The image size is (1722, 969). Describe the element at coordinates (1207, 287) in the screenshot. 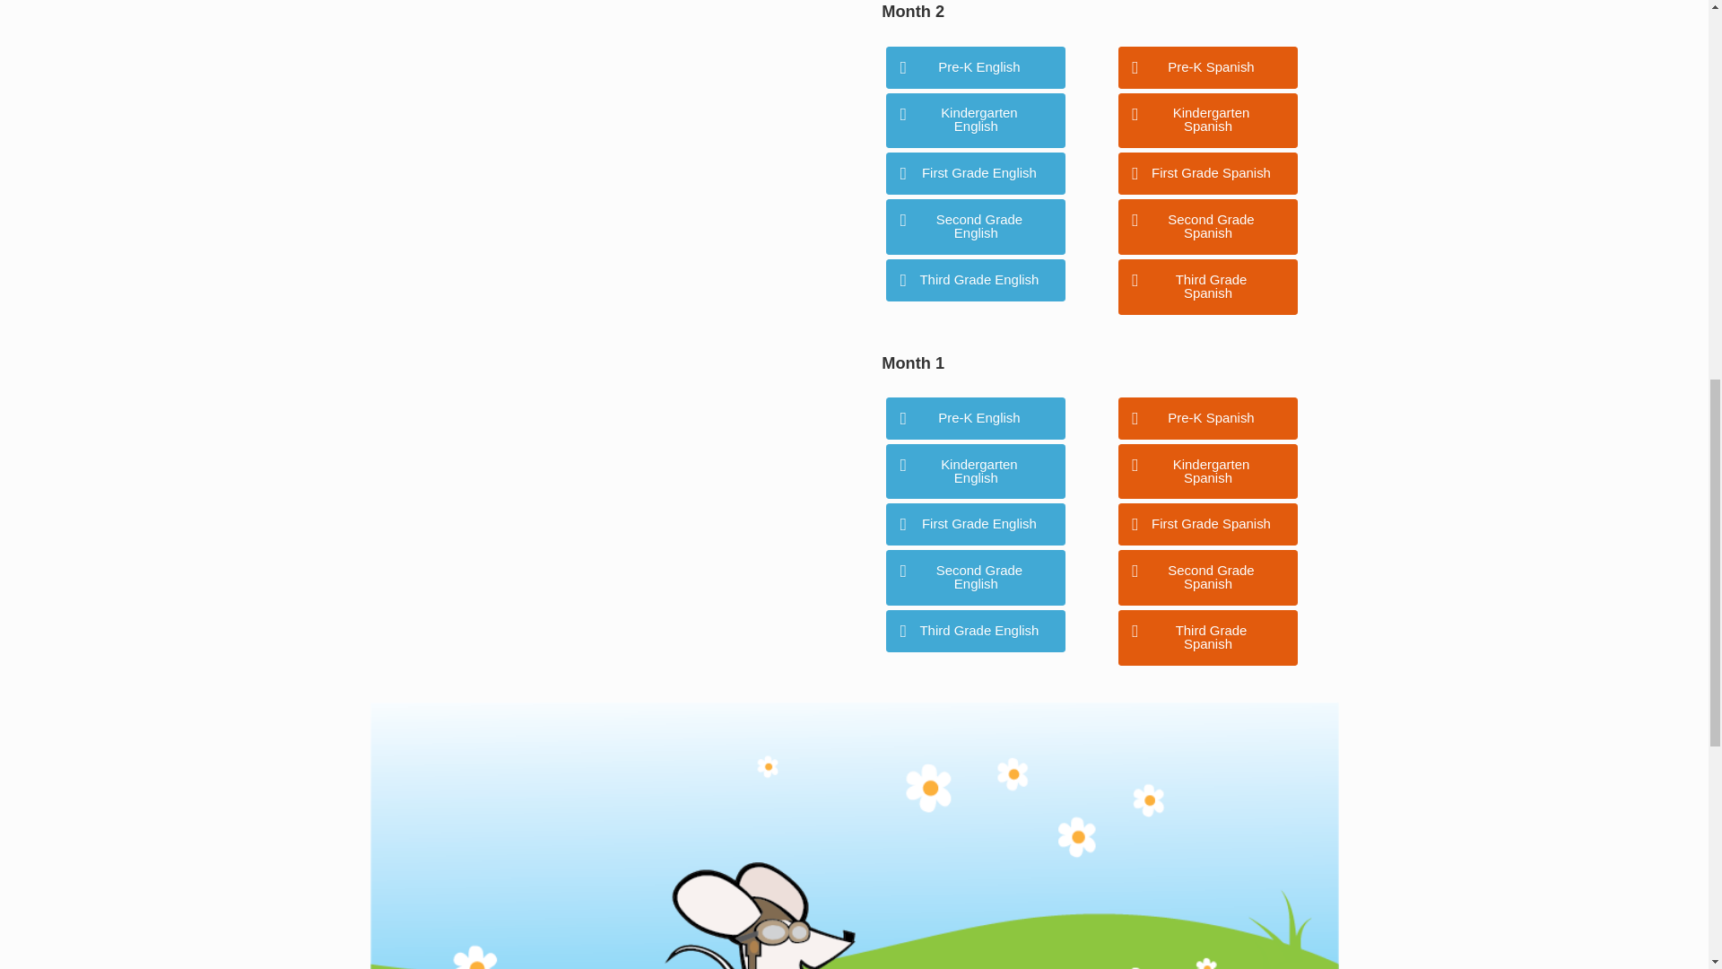

I see `Third Grade Spanish` at that location.